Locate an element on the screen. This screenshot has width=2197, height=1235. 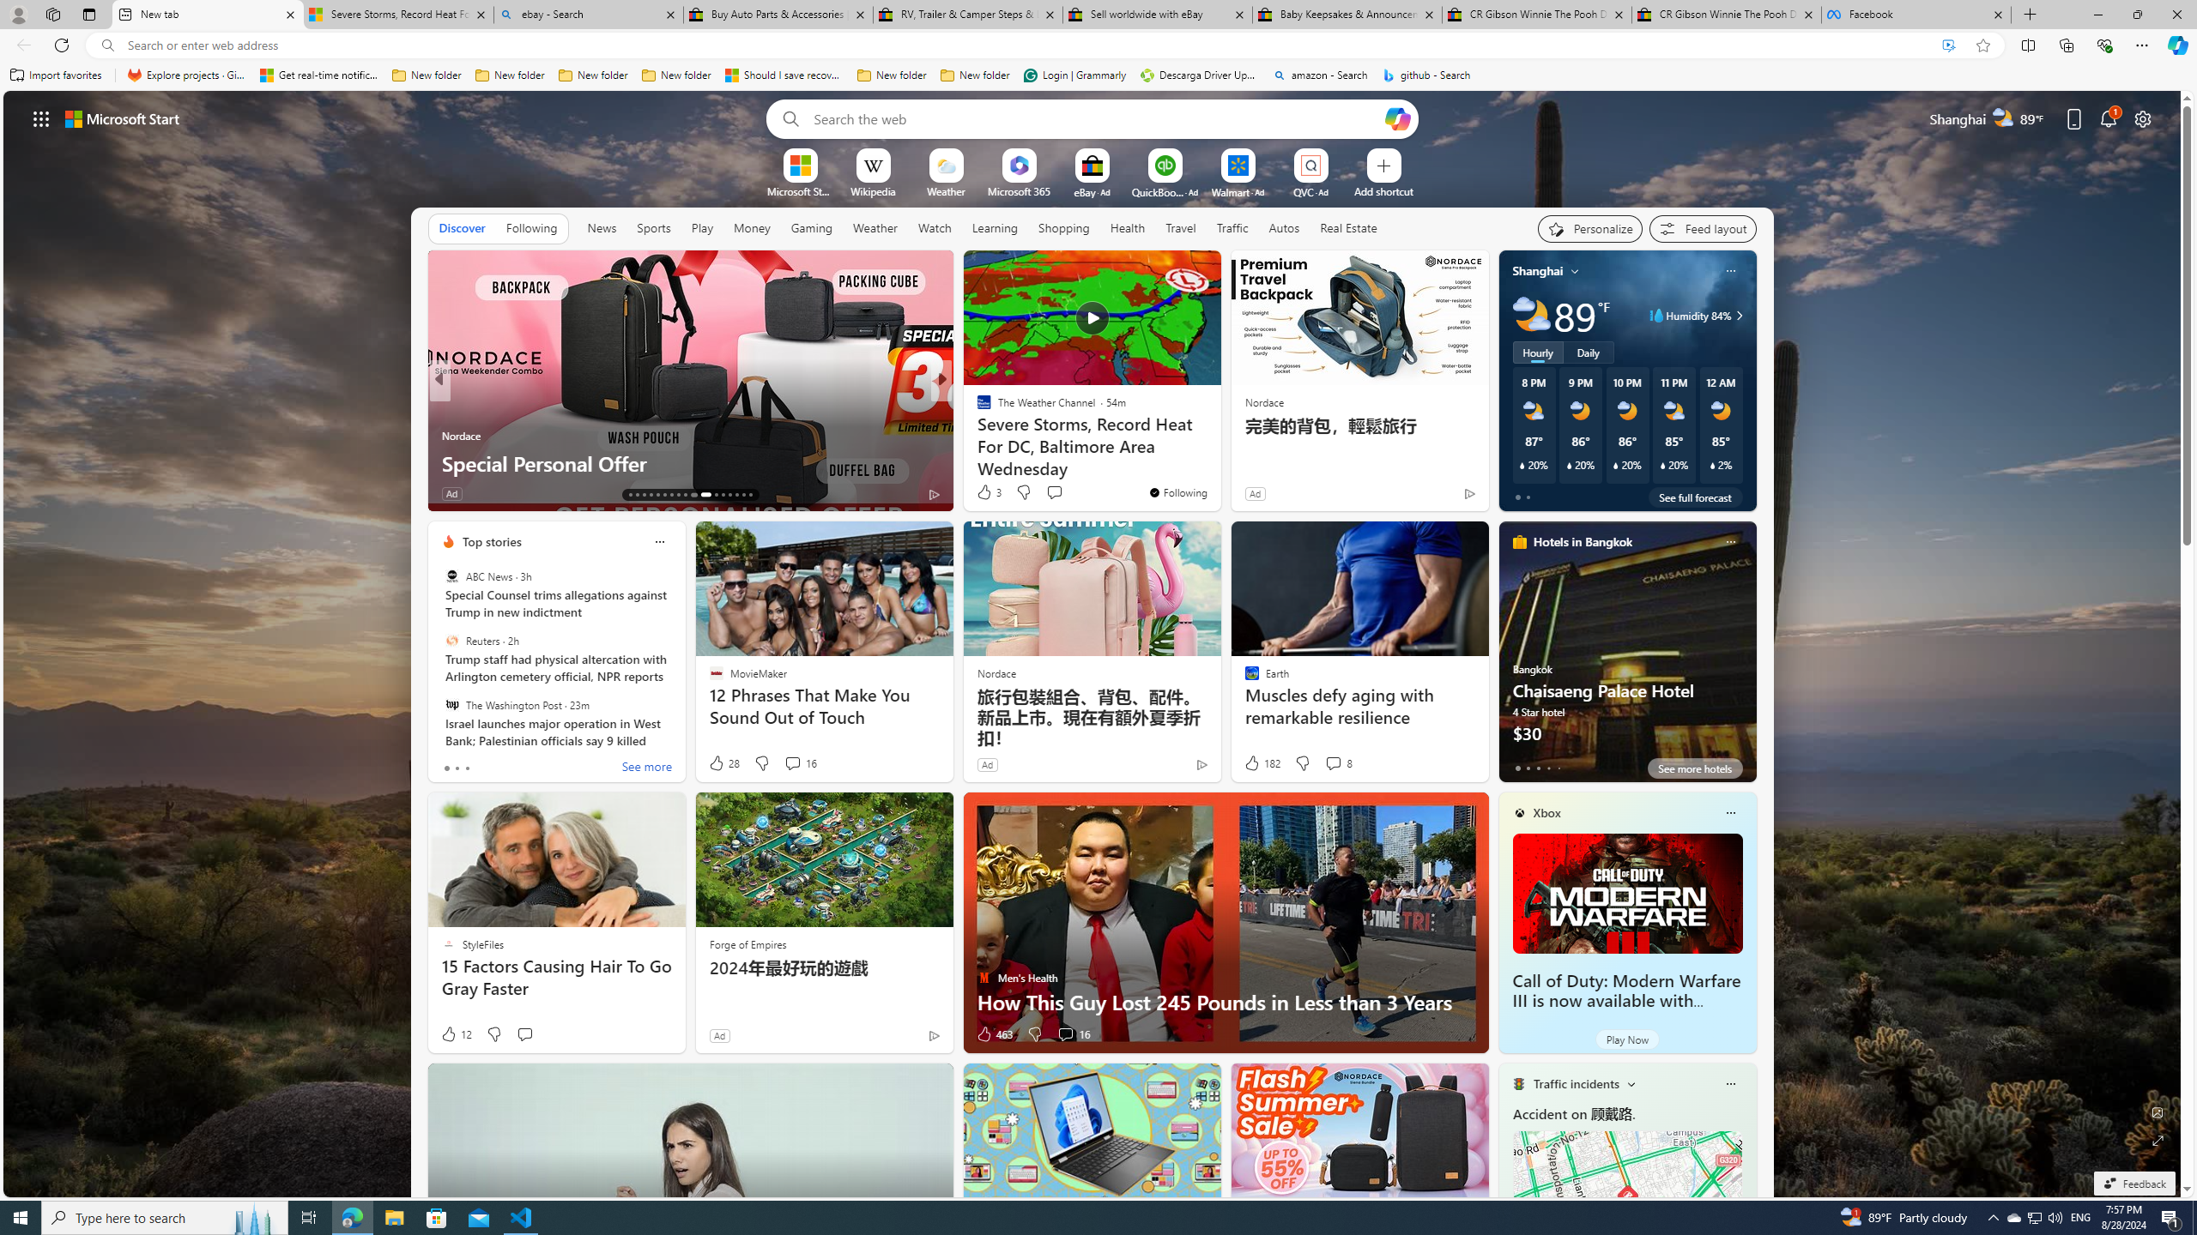
View comments 167 Comment is located at coordinates (1061, 493).